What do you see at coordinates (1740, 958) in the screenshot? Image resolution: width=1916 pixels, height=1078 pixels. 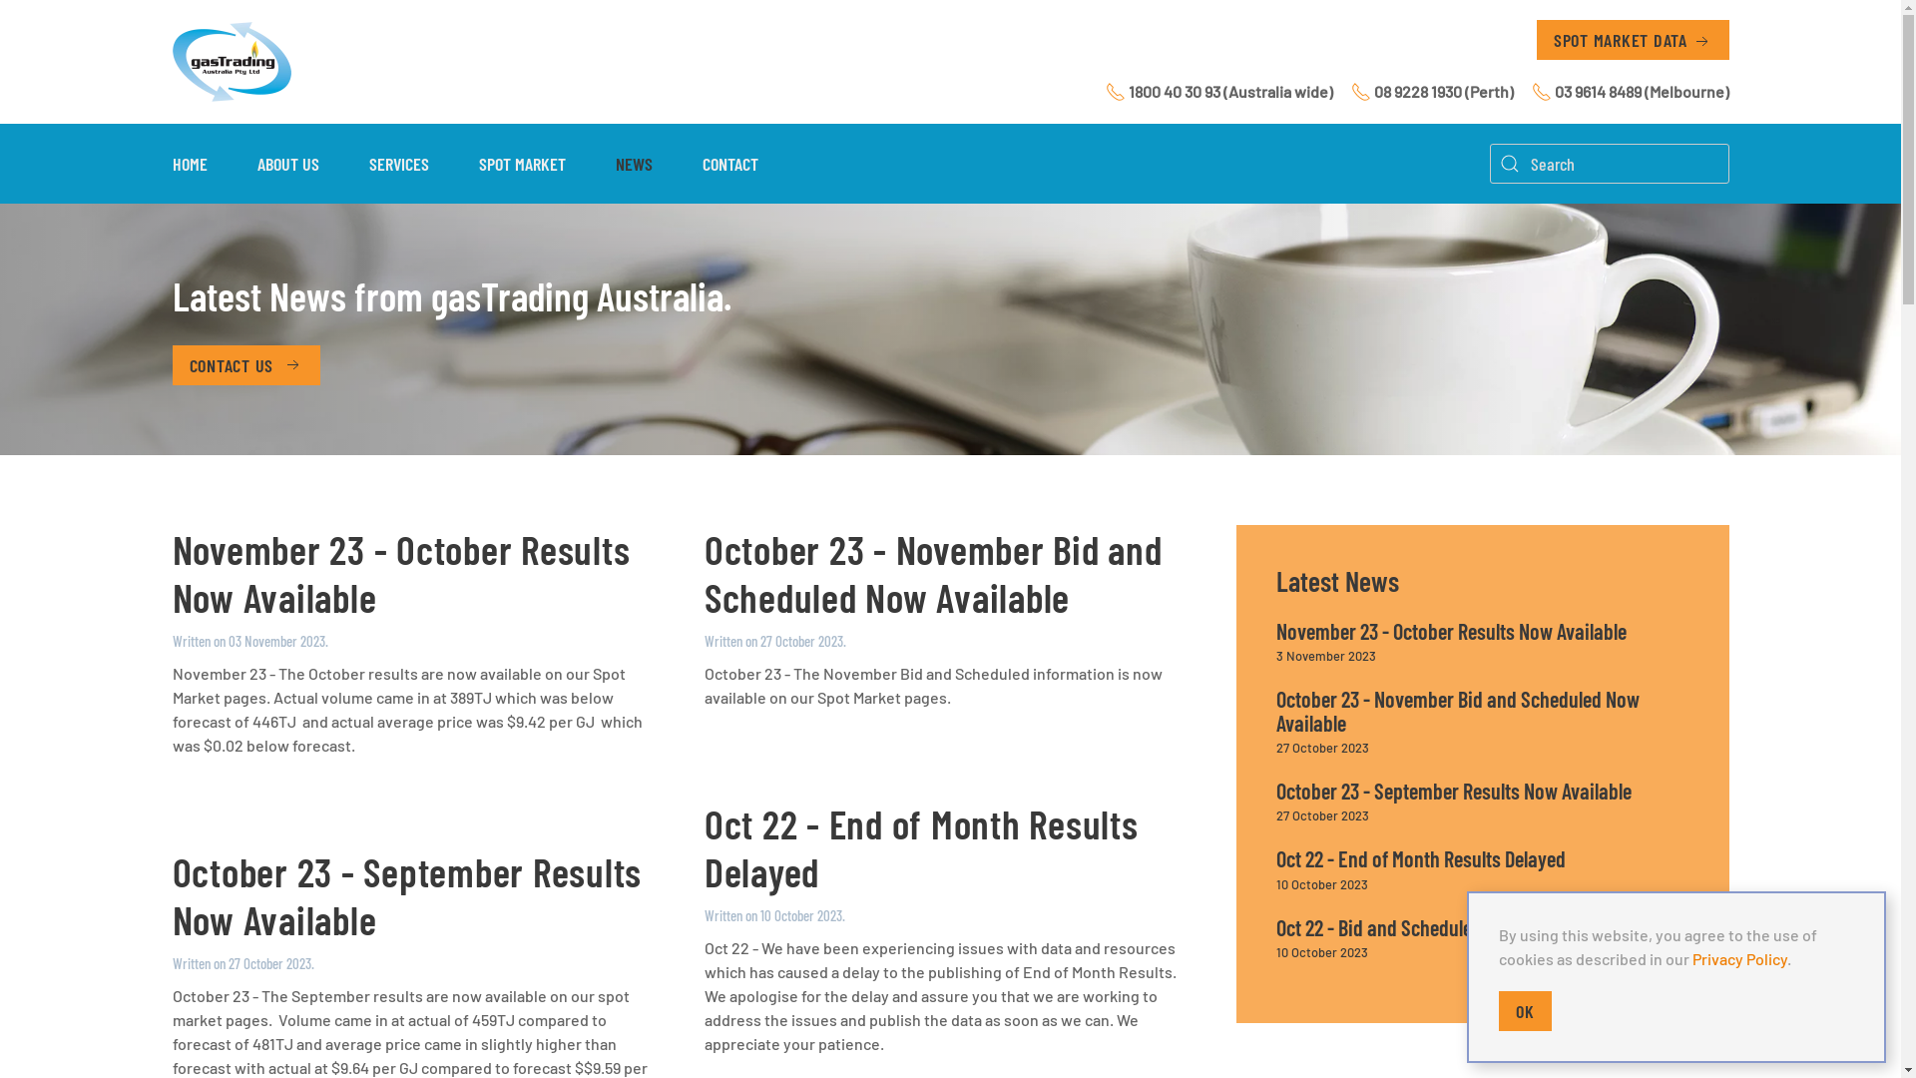 I see `Privacy Policy` at bounding box center [1740, 958].